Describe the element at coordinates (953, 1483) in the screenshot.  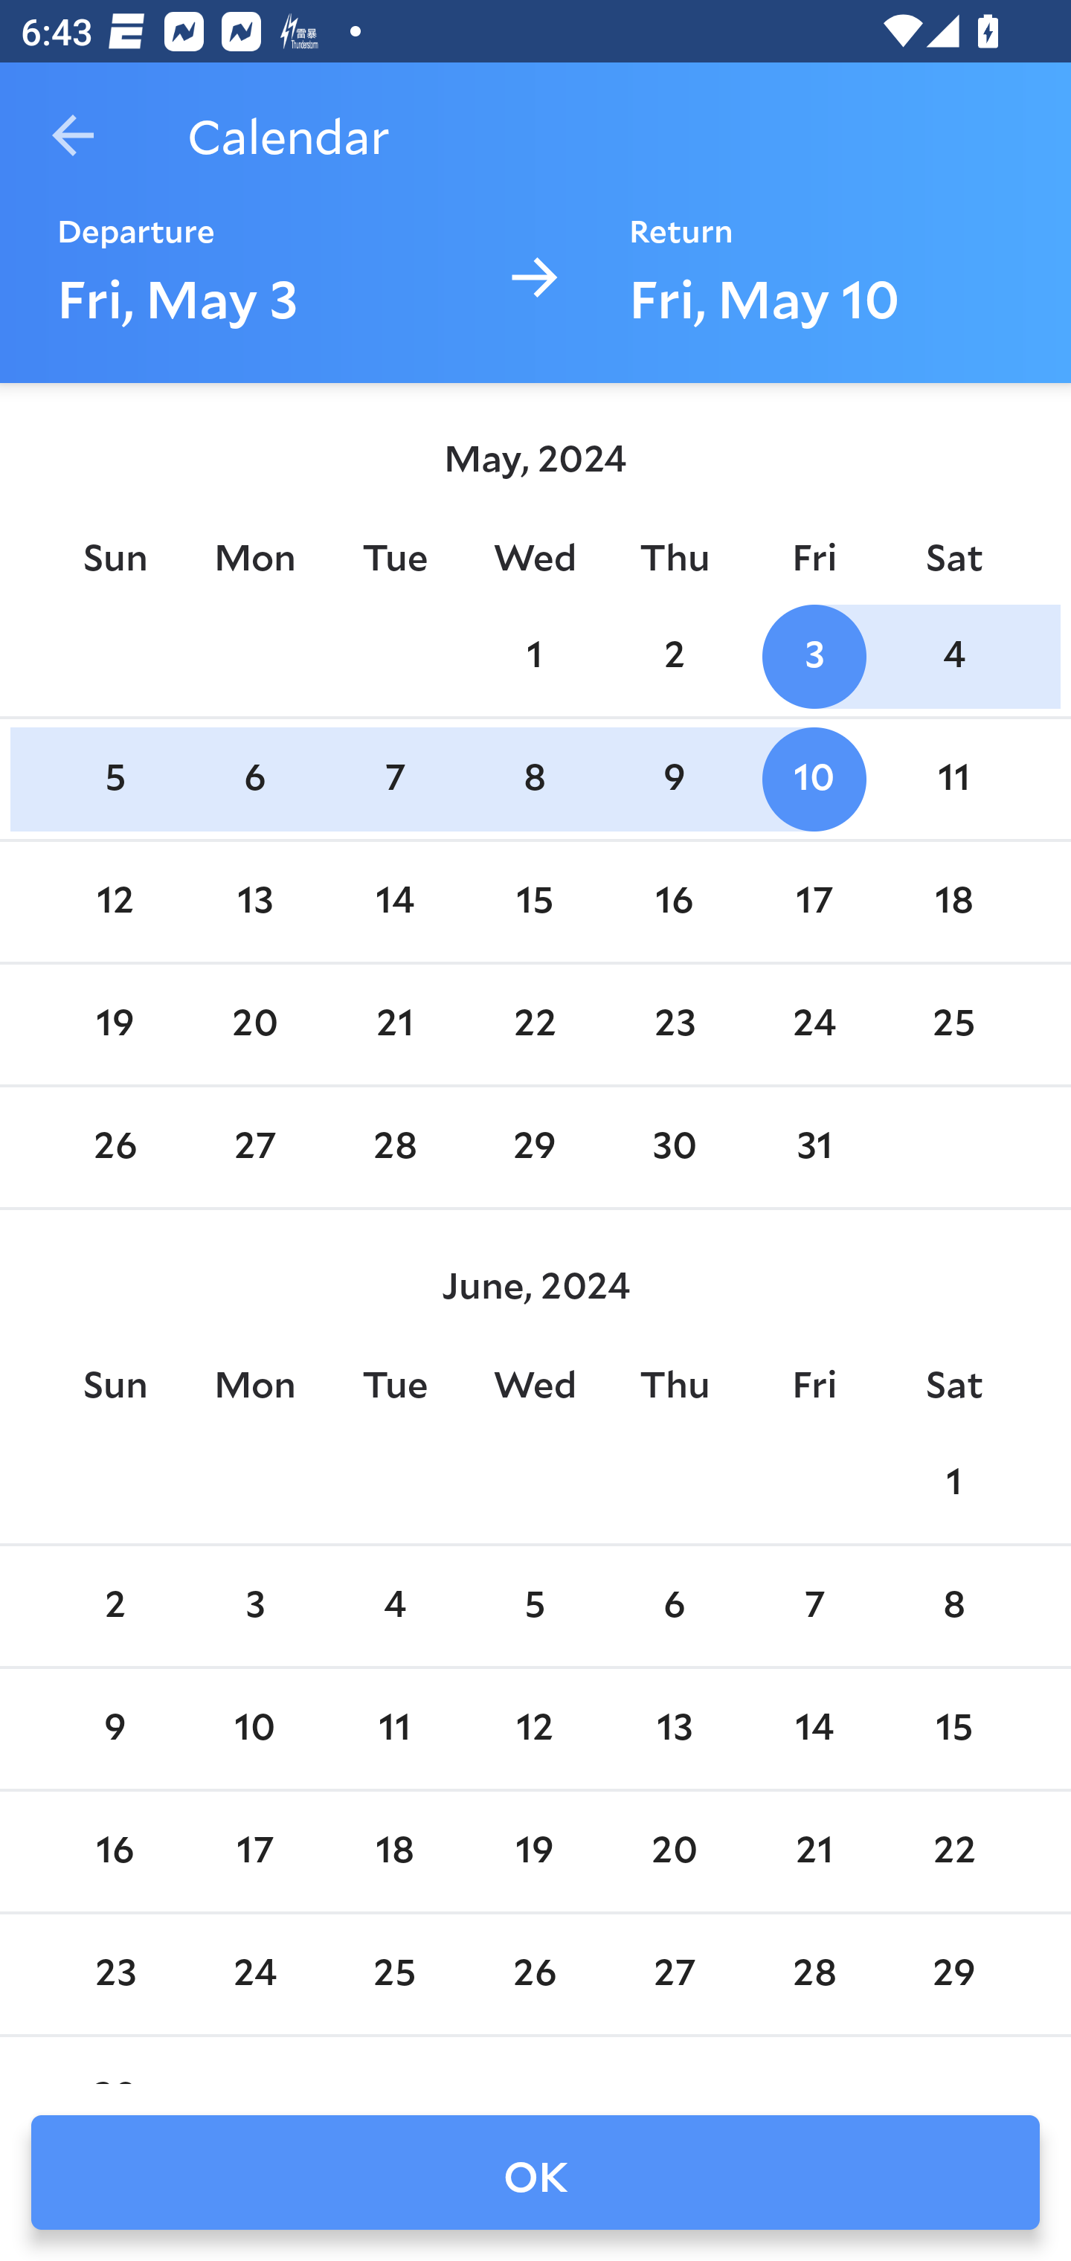
I see `1` at that location.